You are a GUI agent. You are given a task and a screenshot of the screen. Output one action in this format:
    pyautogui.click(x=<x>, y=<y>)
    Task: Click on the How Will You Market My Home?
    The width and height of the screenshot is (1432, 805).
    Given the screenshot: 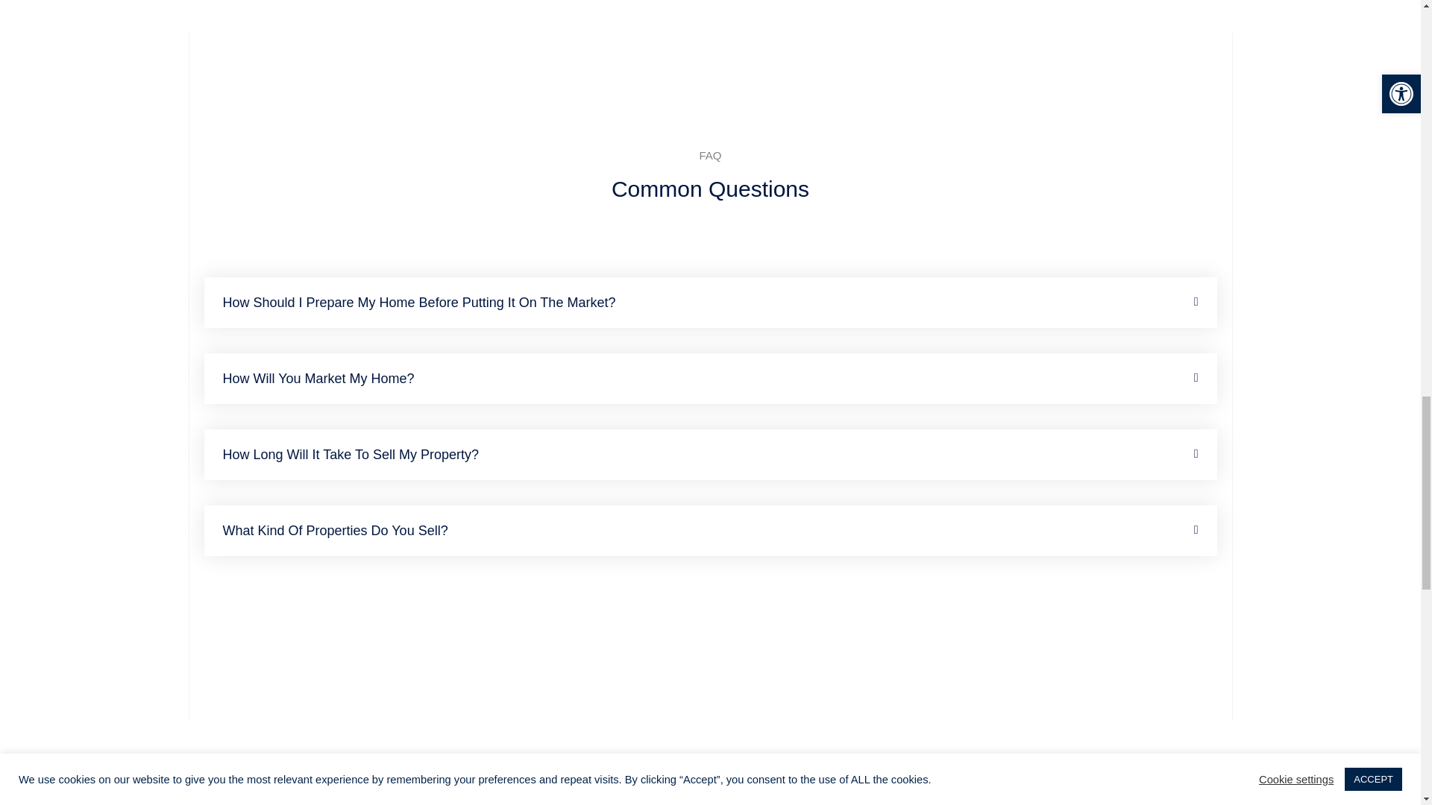 What is the action you would take?
    pyautogui.click(x=318, y=379)
    